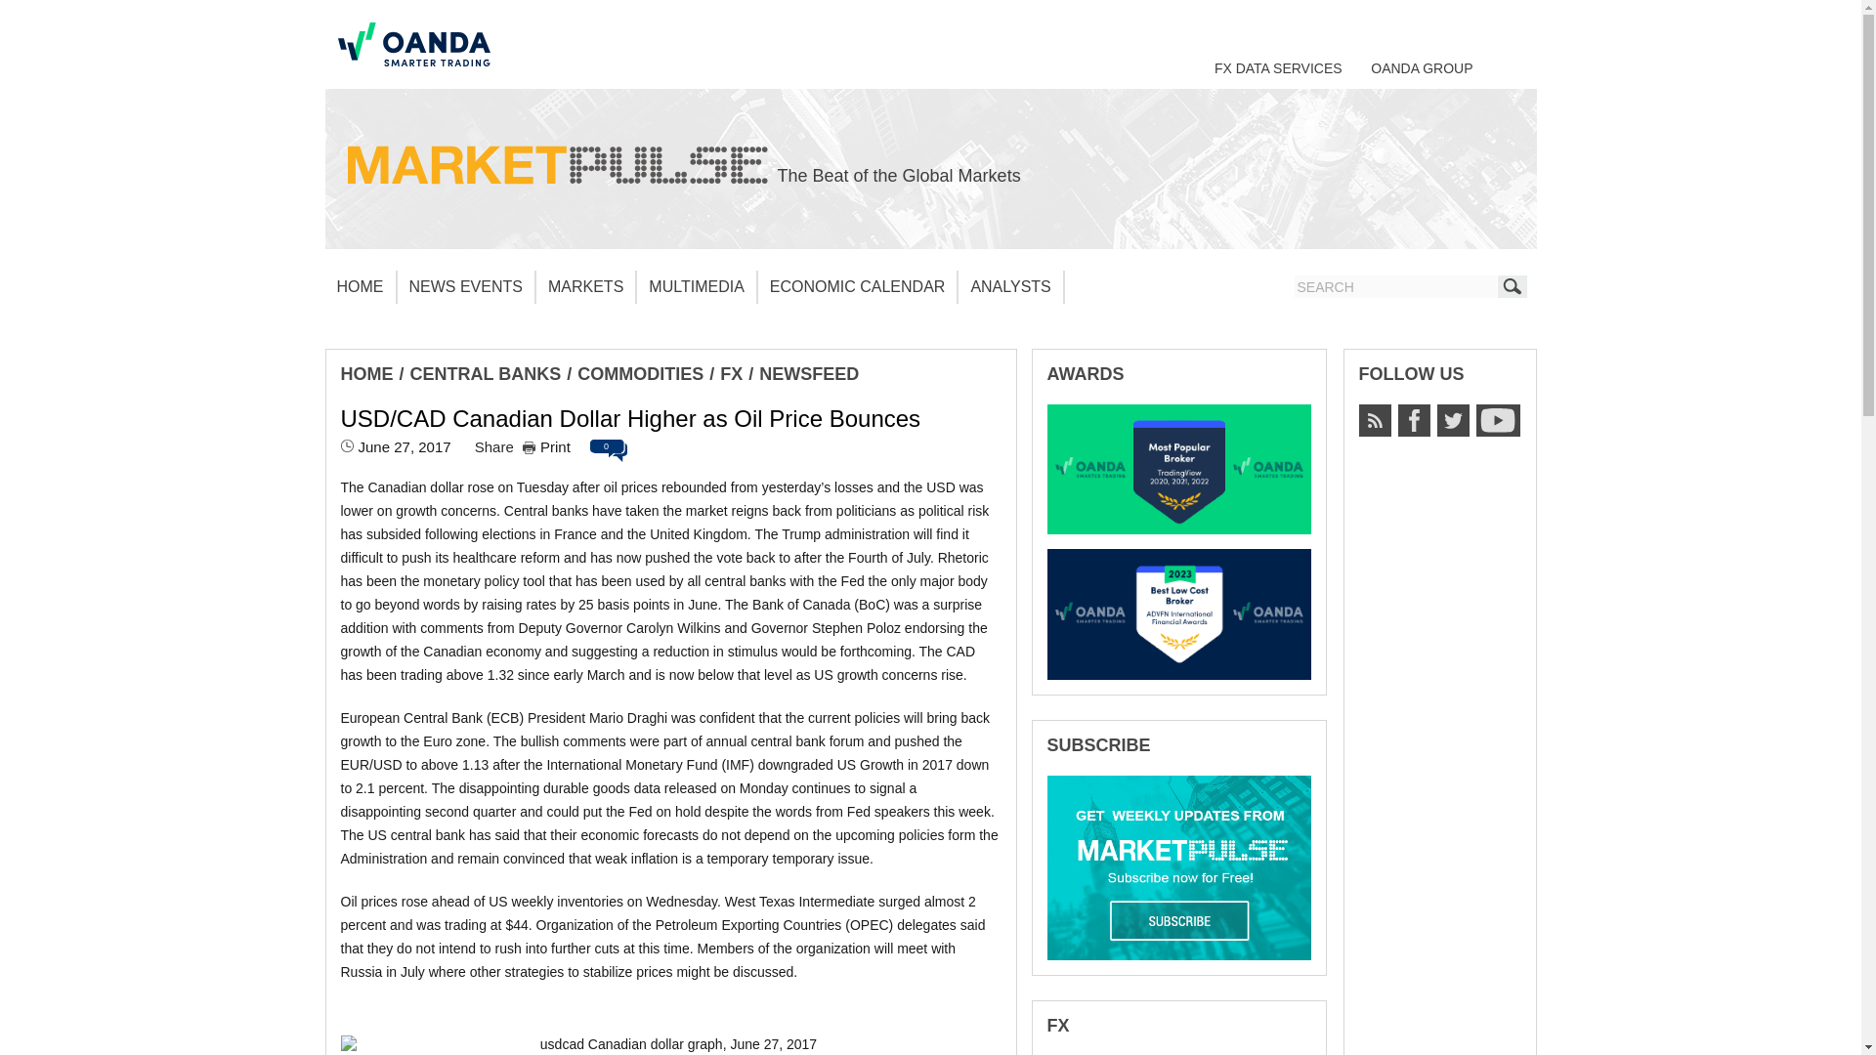  What do you see at coordinates (494, 446) in the screenshot?
I see `Share` at bounding box center [494, 446].